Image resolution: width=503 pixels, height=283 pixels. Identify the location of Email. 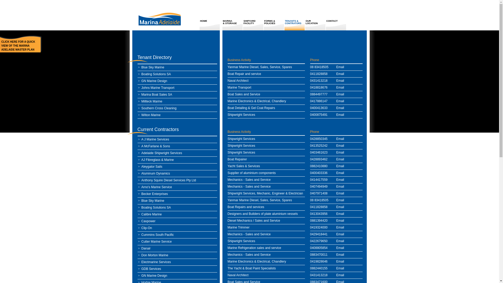
(340, 248).